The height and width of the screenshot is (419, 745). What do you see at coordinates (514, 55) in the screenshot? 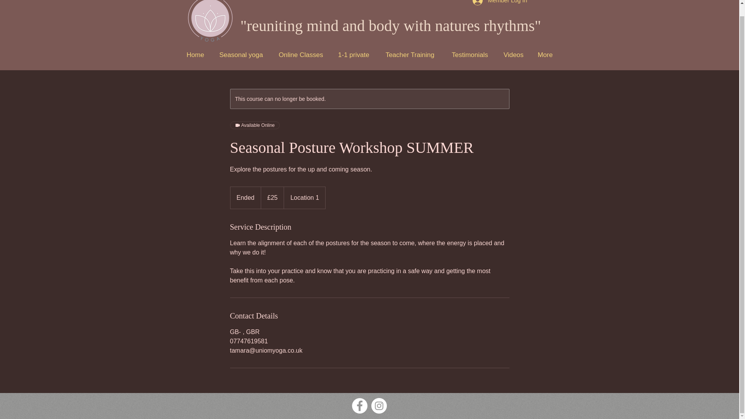
I see `Videos` at bounding box center [514, 55].